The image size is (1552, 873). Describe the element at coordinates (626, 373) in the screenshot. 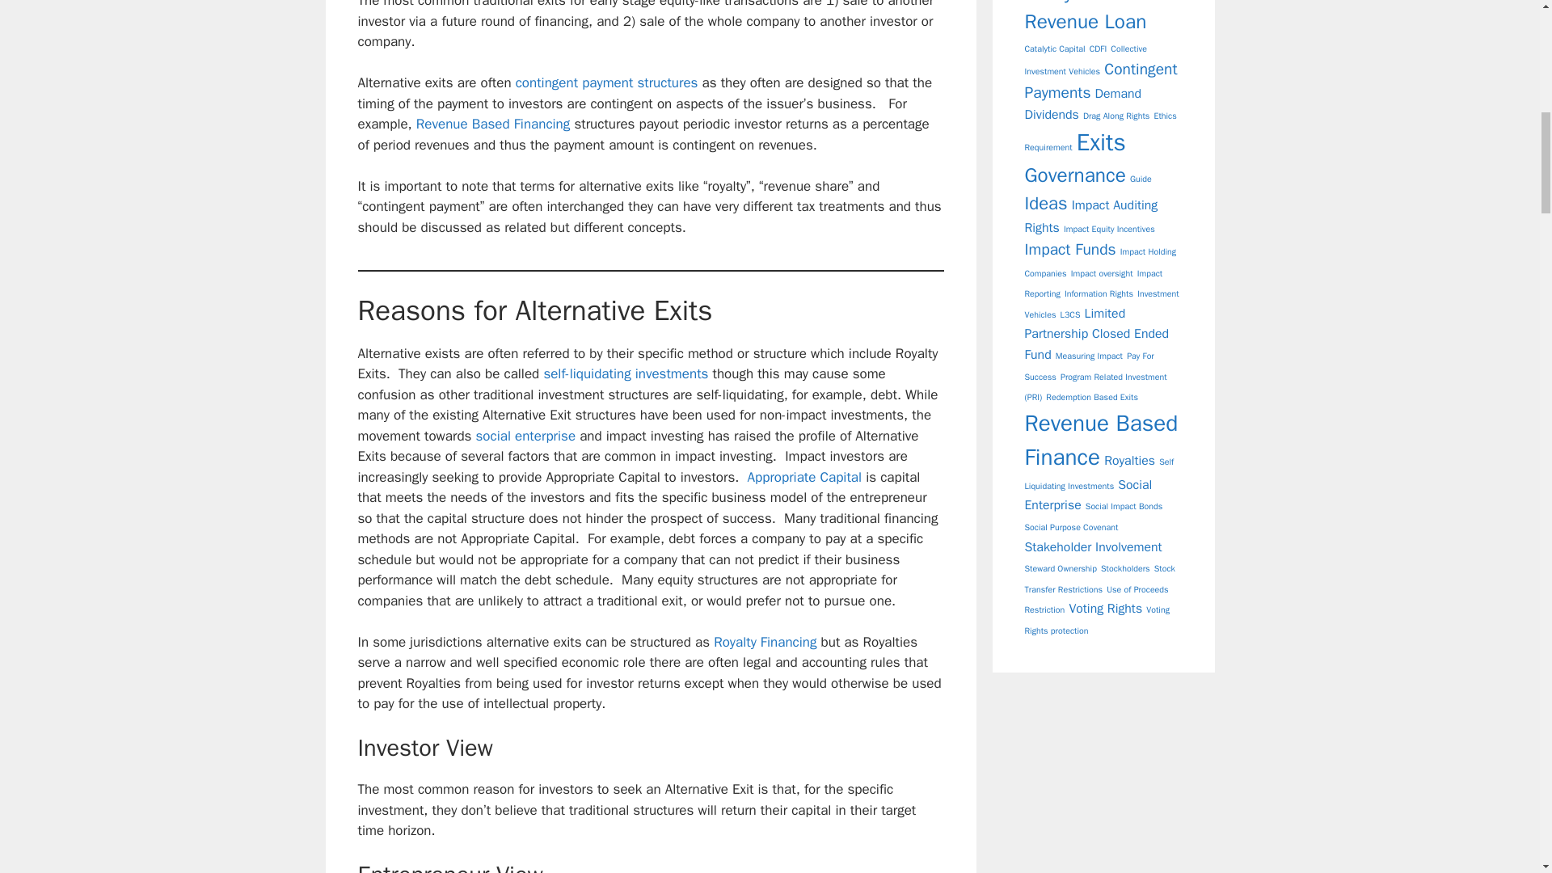

I see `self-liquidating investments` at that location.